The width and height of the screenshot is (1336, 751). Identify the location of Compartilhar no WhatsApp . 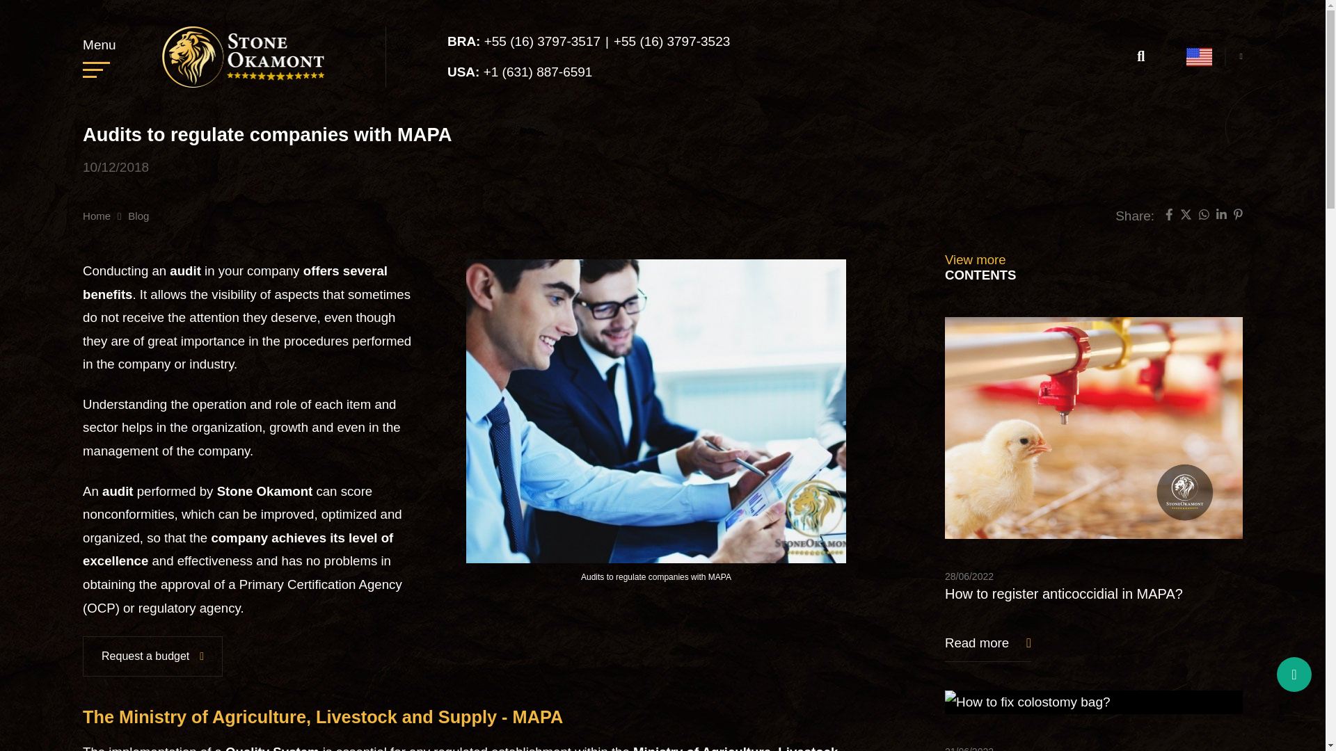
(1204, 216).